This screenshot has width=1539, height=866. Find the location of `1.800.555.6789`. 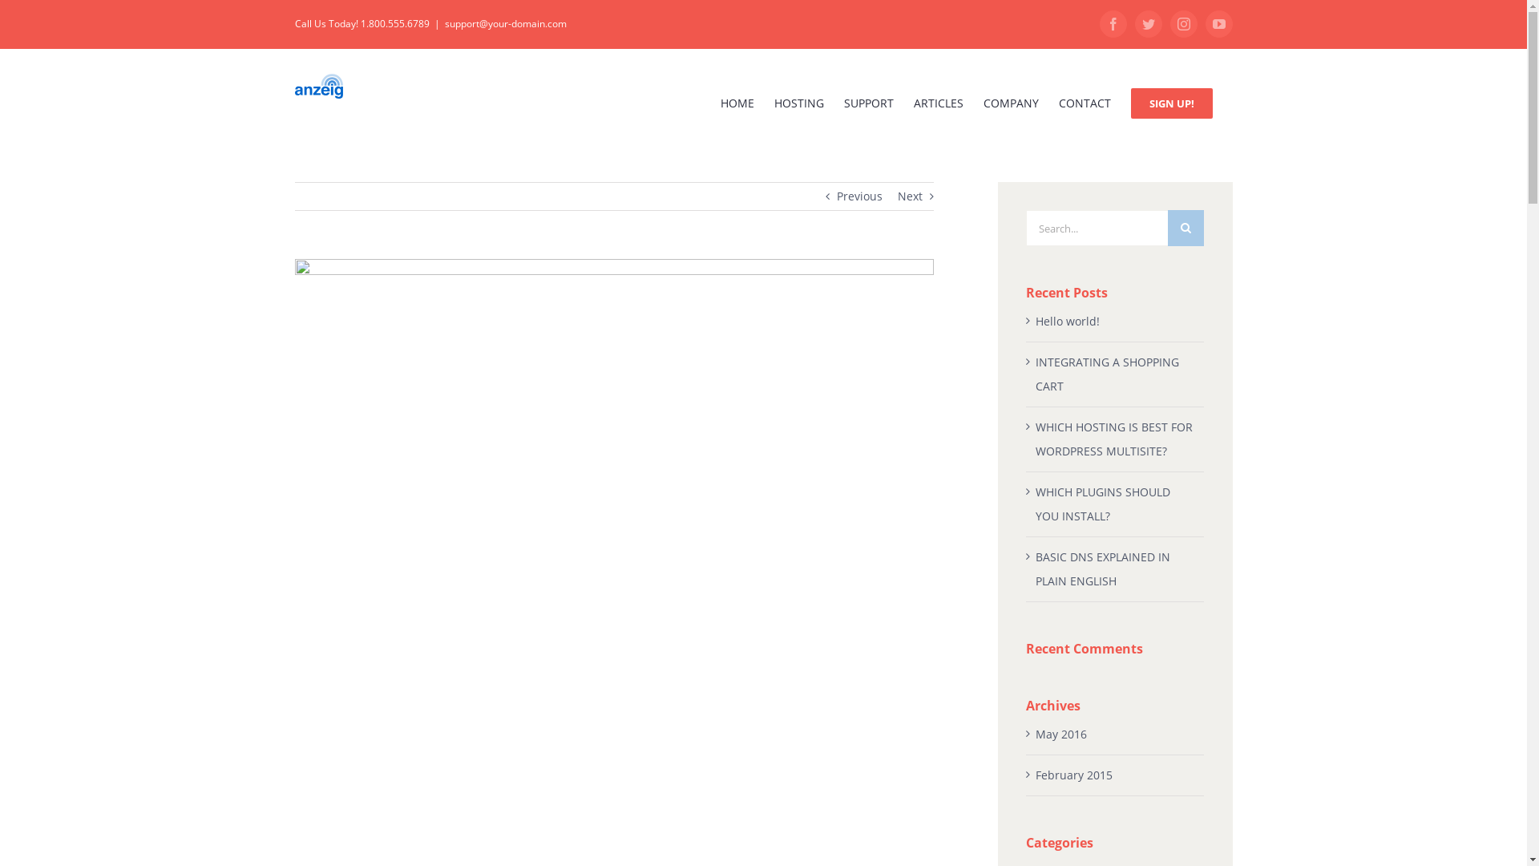

1.800.555.6789 is located at coordinates (856, 710).